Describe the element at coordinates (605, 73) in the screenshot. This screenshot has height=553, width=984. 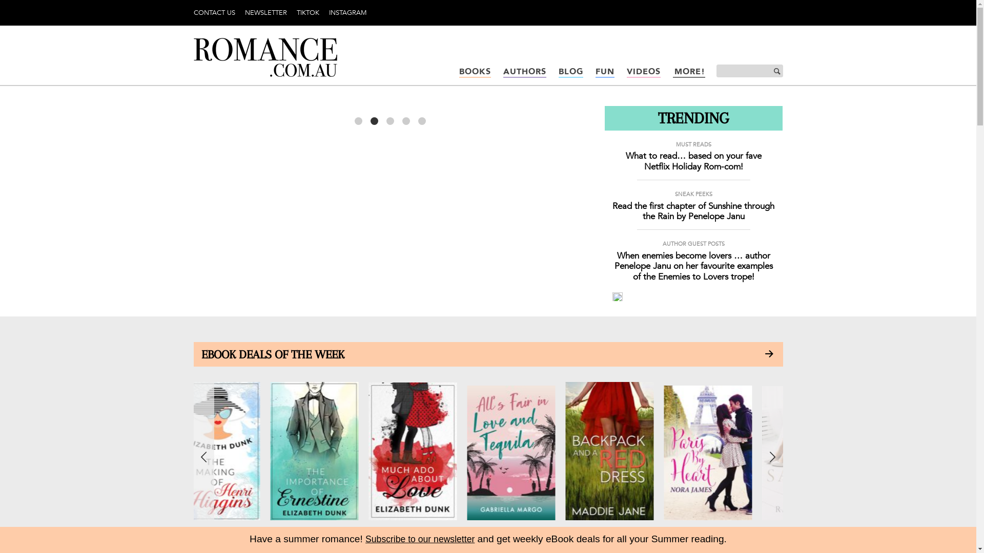
I see `FUN` at that location.